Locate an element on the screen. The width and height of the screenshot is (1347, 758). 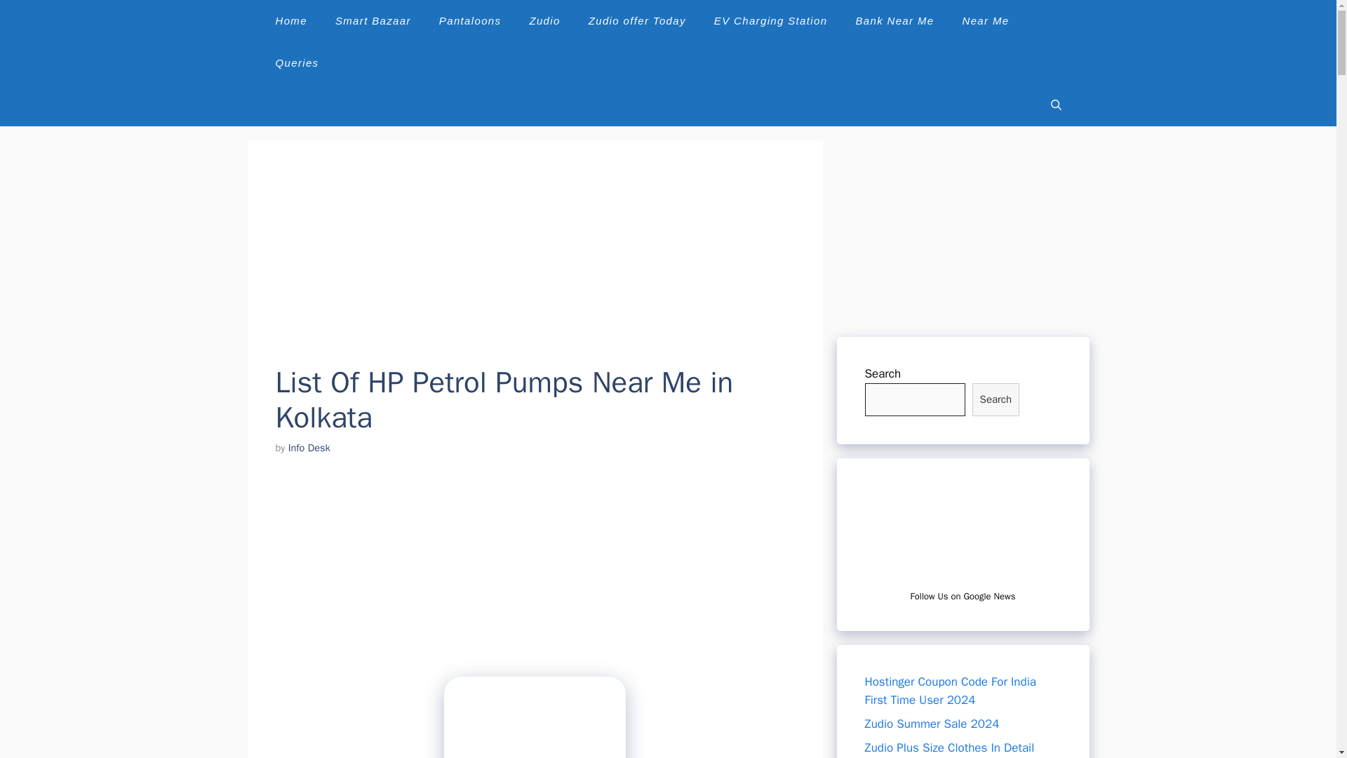
Hostinger Coupon Code For India First Time User 2024 is located at coordinates (950, 691).